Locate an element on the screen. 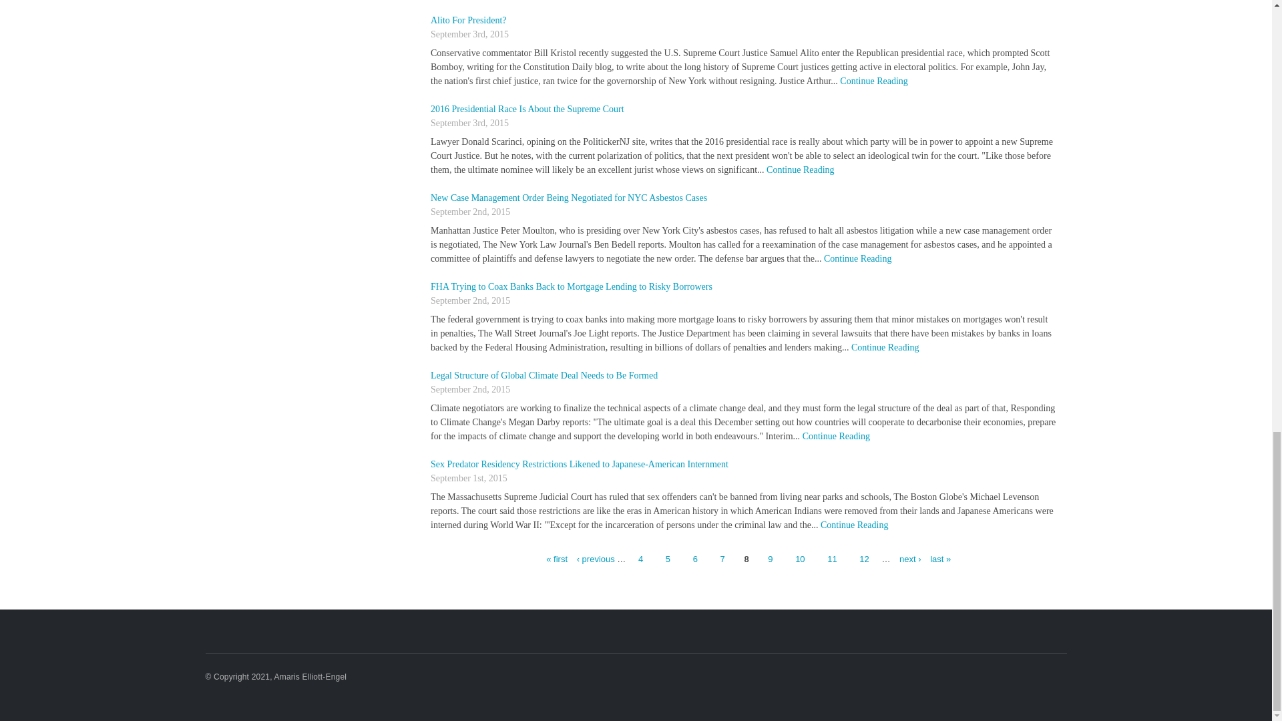 This screenshot has height=721, width=1282. Go to page 7 is located at coordinates (722, 559).